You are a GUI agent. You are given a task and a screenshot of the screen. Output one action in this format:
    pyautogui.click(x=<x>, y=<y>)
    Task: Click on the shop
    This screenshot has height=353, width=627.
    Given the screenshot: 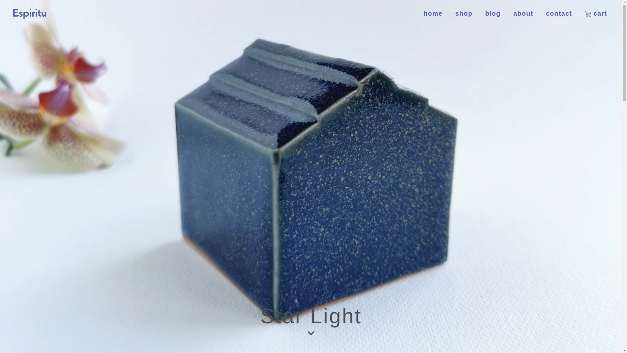 What is the action you would take?
    pyautogui.click(x=464, y=13)
    